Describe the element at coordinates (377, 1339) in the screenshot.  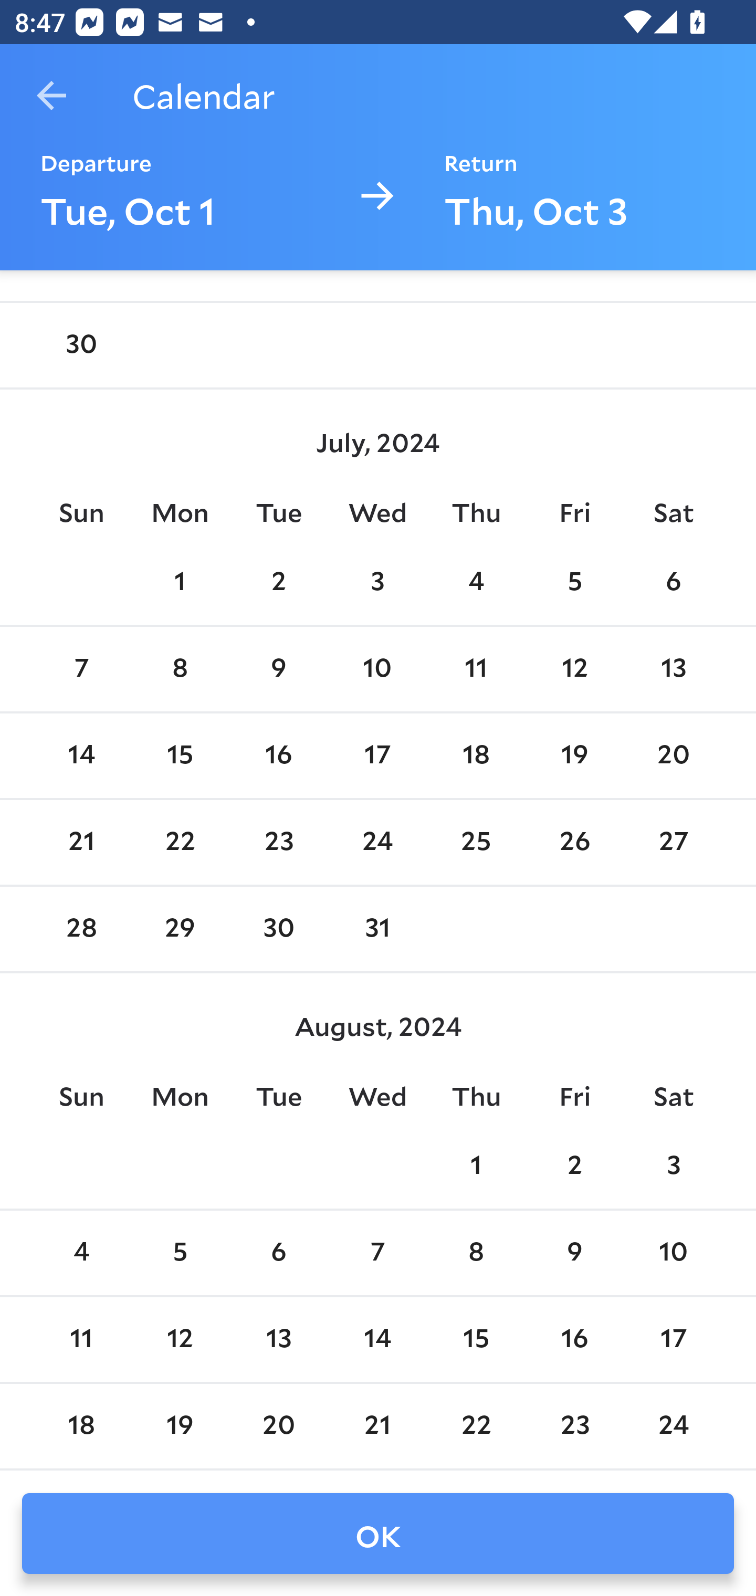
I see `14` at that location.